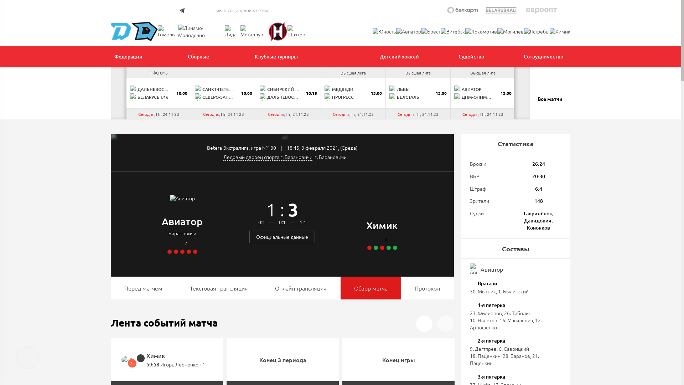  I want to click on 1 : 3, so click(282, 210).